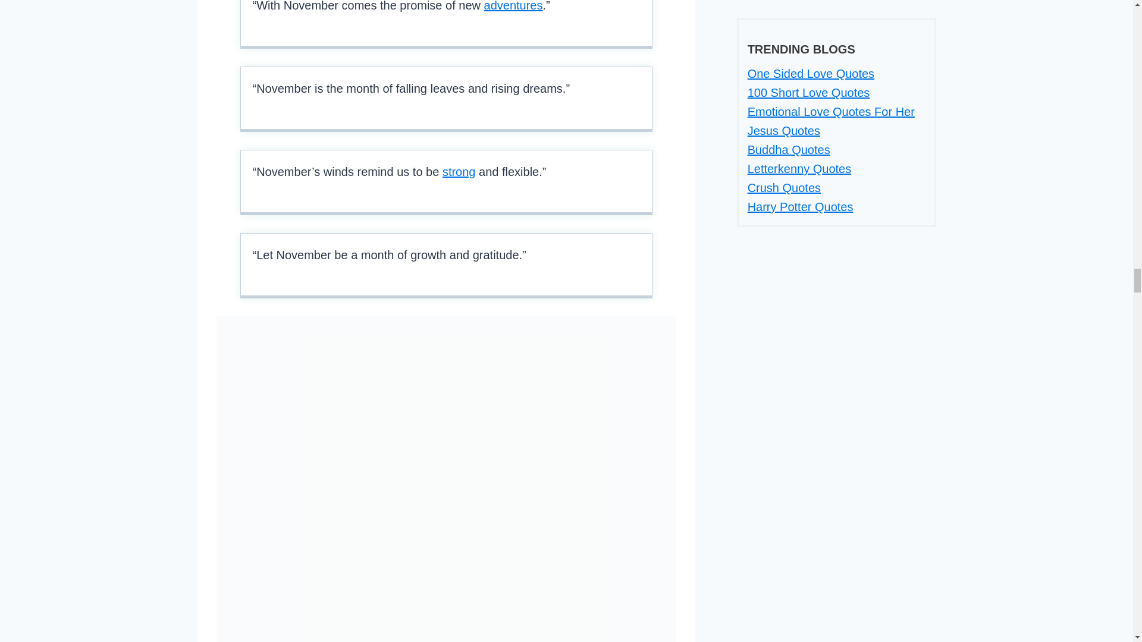 The width and height of the screenshot is (1142, 642). I want to click on strong, so click(459, 171).